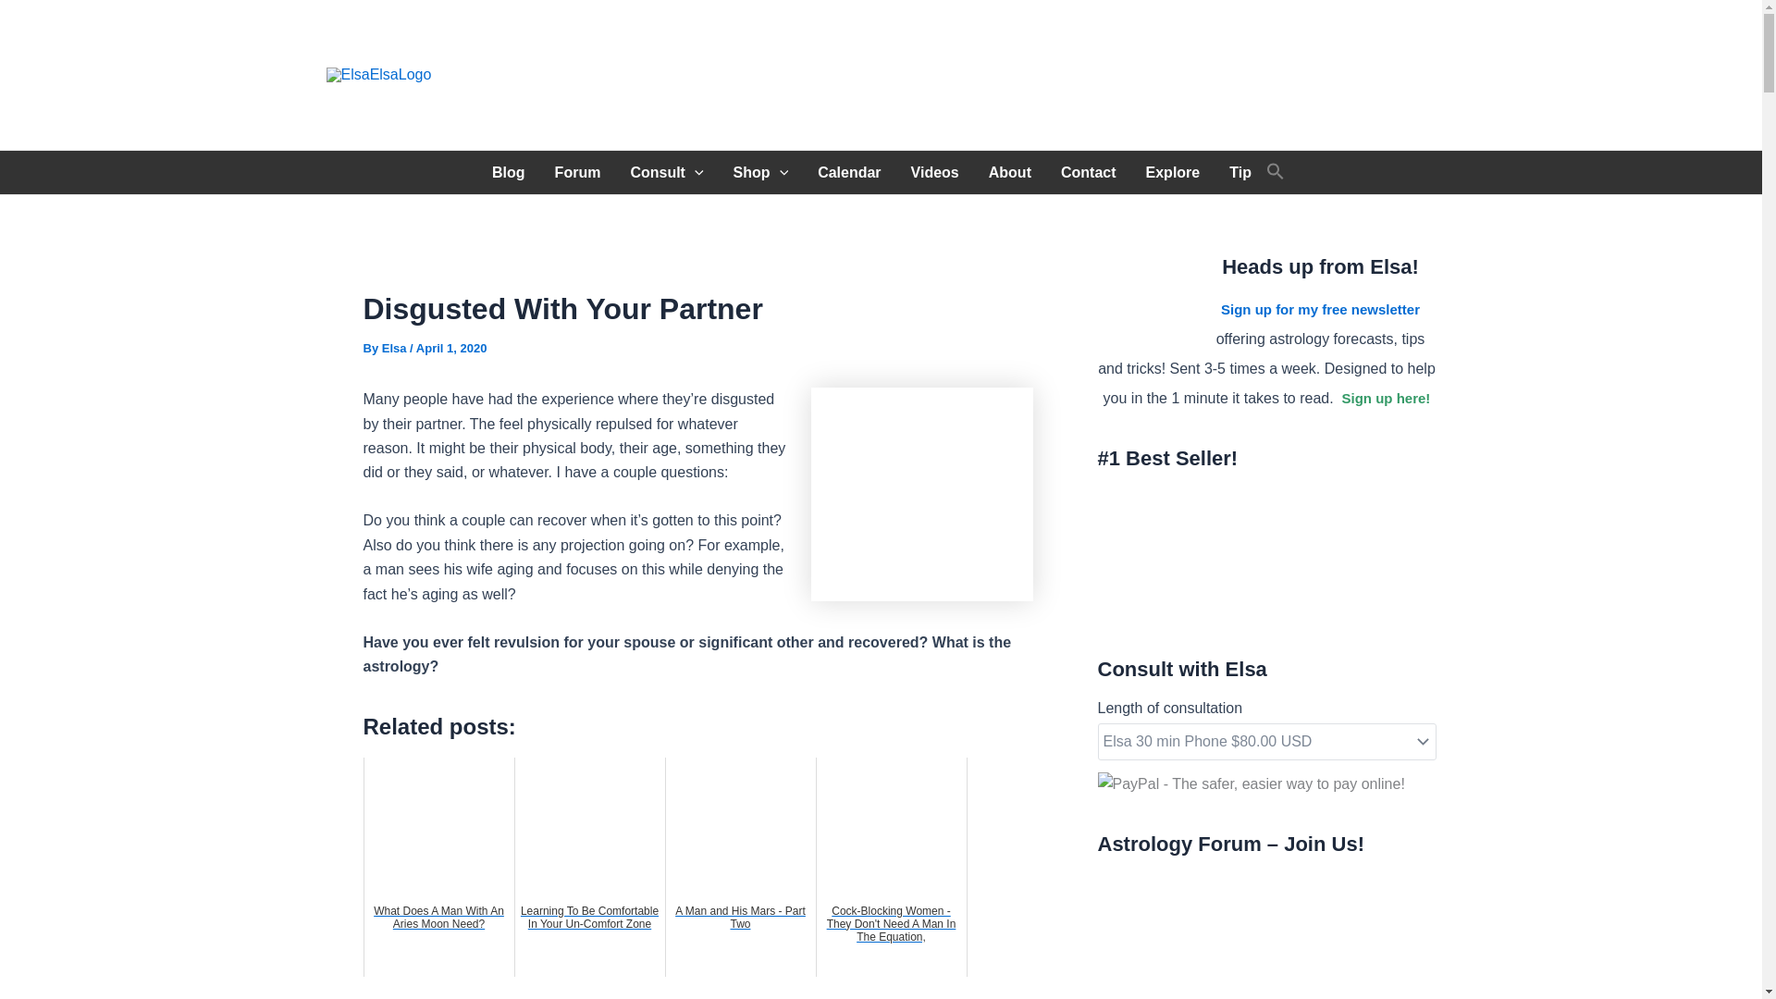 The image size is (1776, 999). I want to click on Videos, so click(934, 172).